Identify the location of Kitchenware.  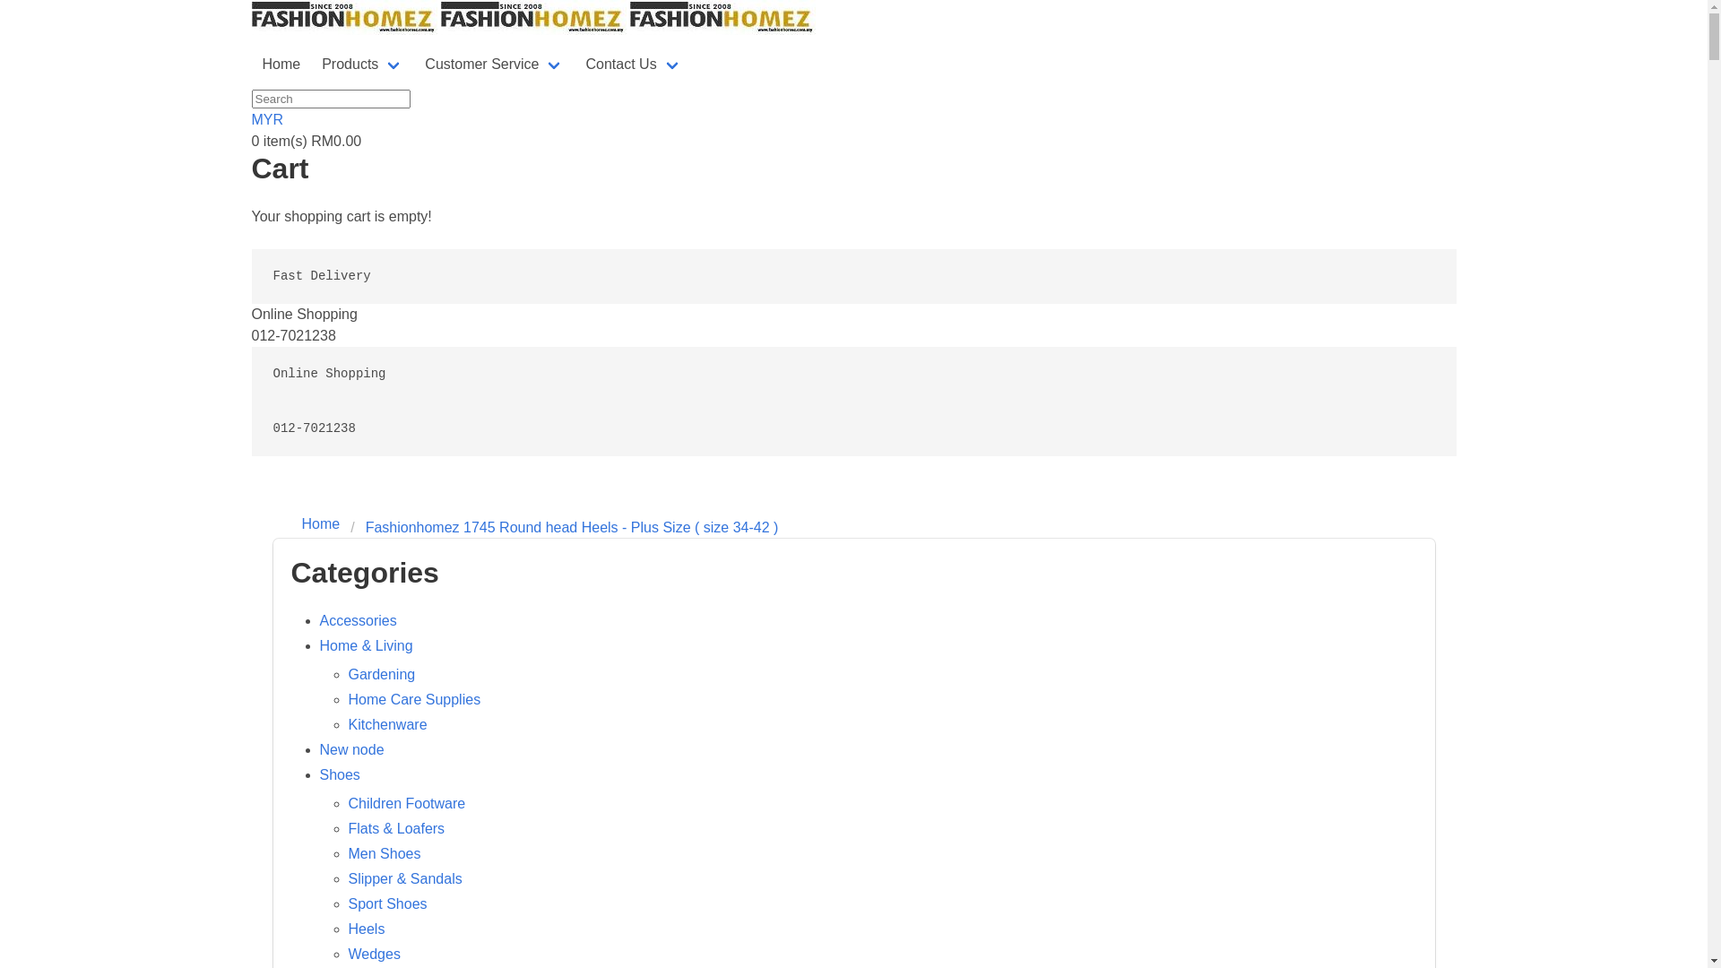
(387, 724).